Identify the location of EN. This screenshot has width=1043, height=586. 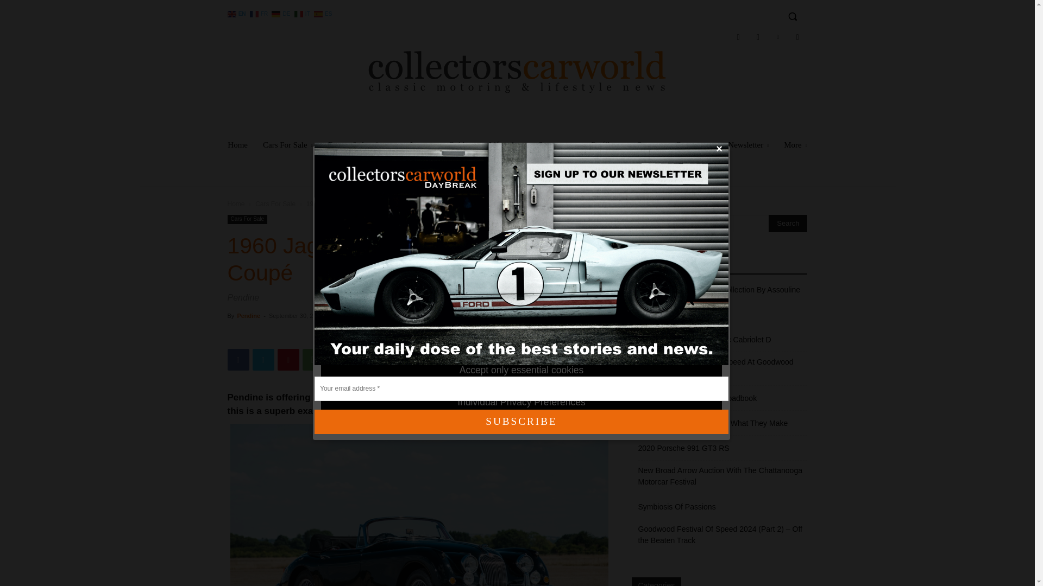
(237, 13).